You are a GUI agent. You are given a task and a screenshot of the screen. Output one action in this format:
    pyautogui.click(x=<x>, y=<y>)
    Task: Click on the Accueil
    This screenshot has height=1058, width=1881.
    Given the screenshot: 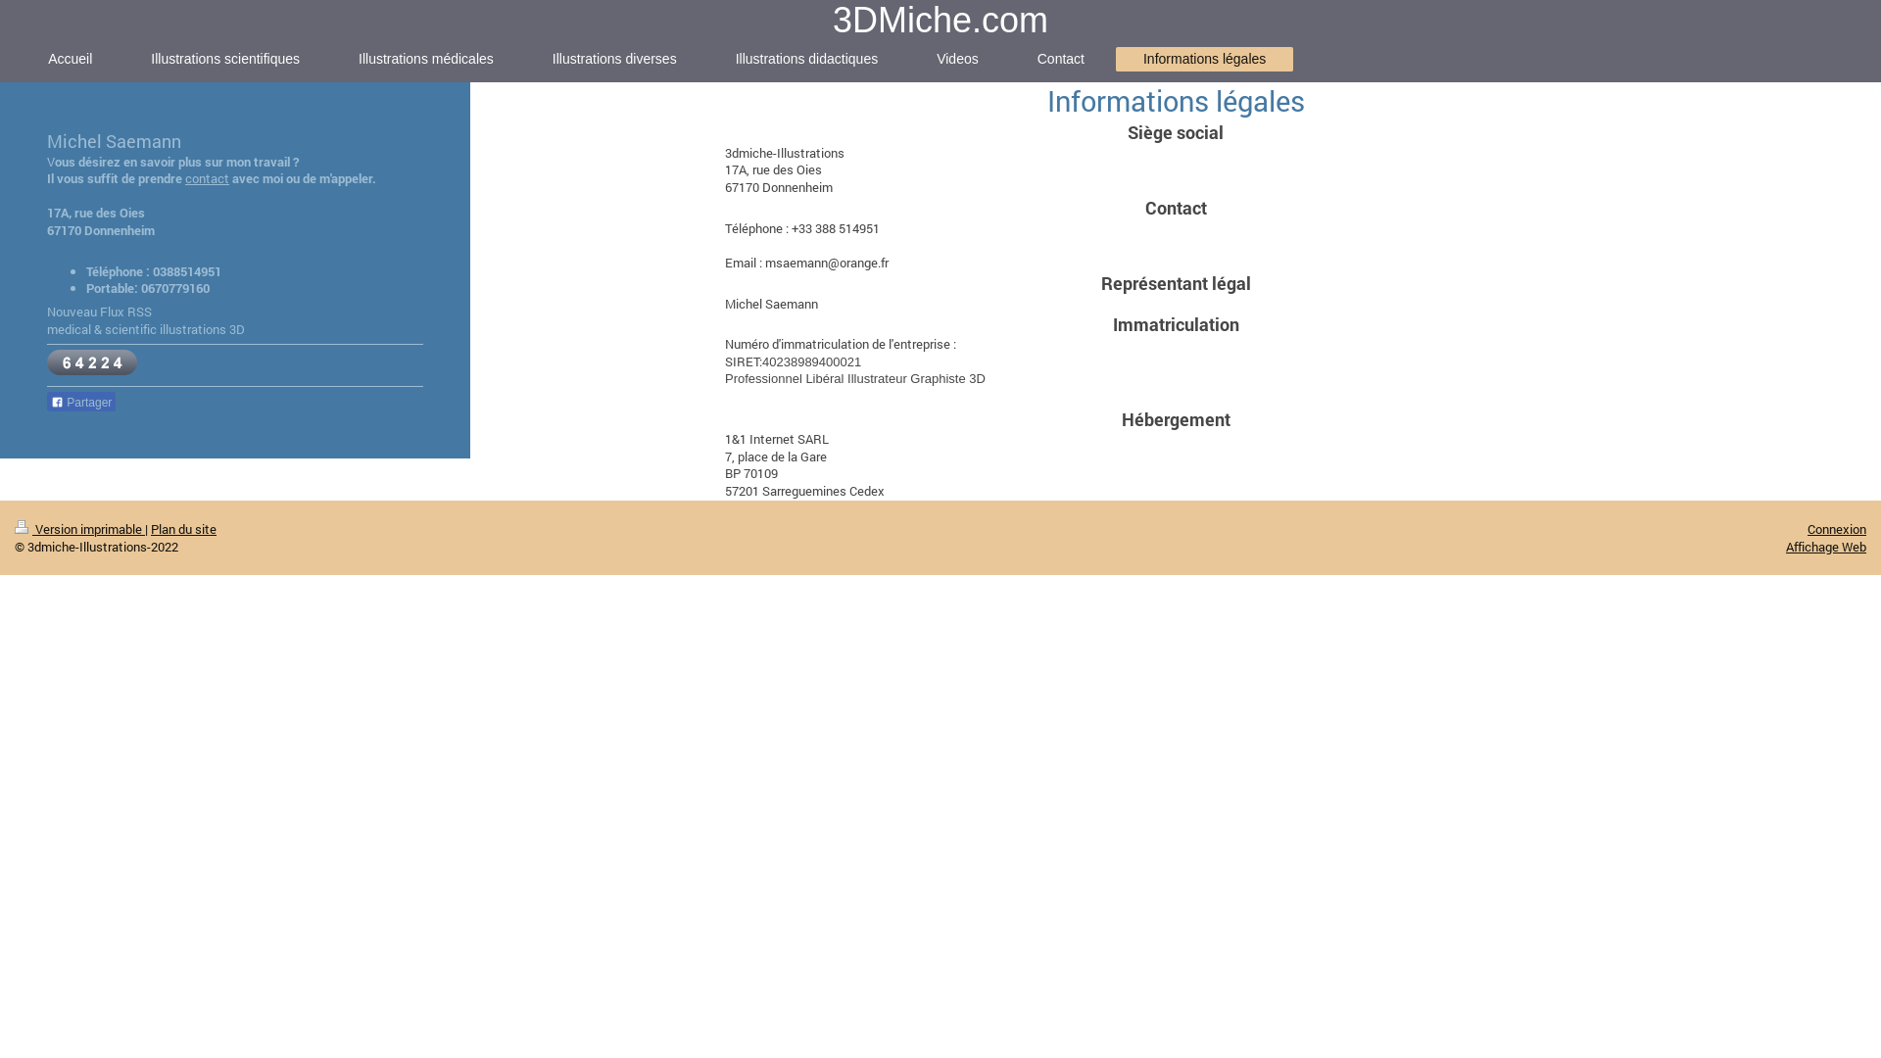 What is the action you would take?
    pyautogui.click(x=71, y=59)
    